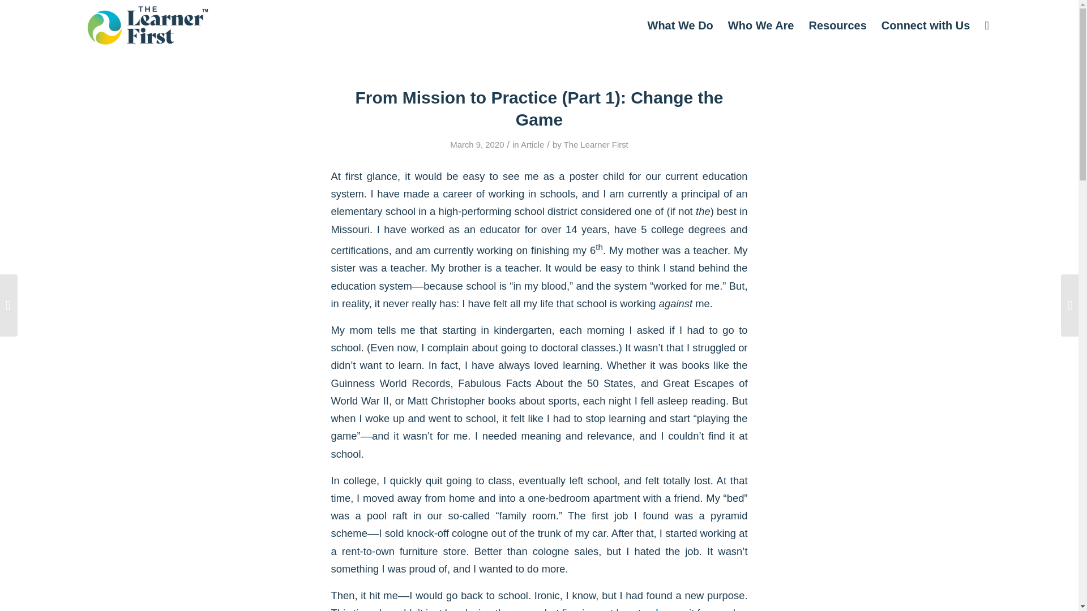 The width and height of the screenshot is (1087, 611). What do you see at coordinates (596, 145) in the screenshot?
I see `The Learner First` at bounding box center [596, 145].